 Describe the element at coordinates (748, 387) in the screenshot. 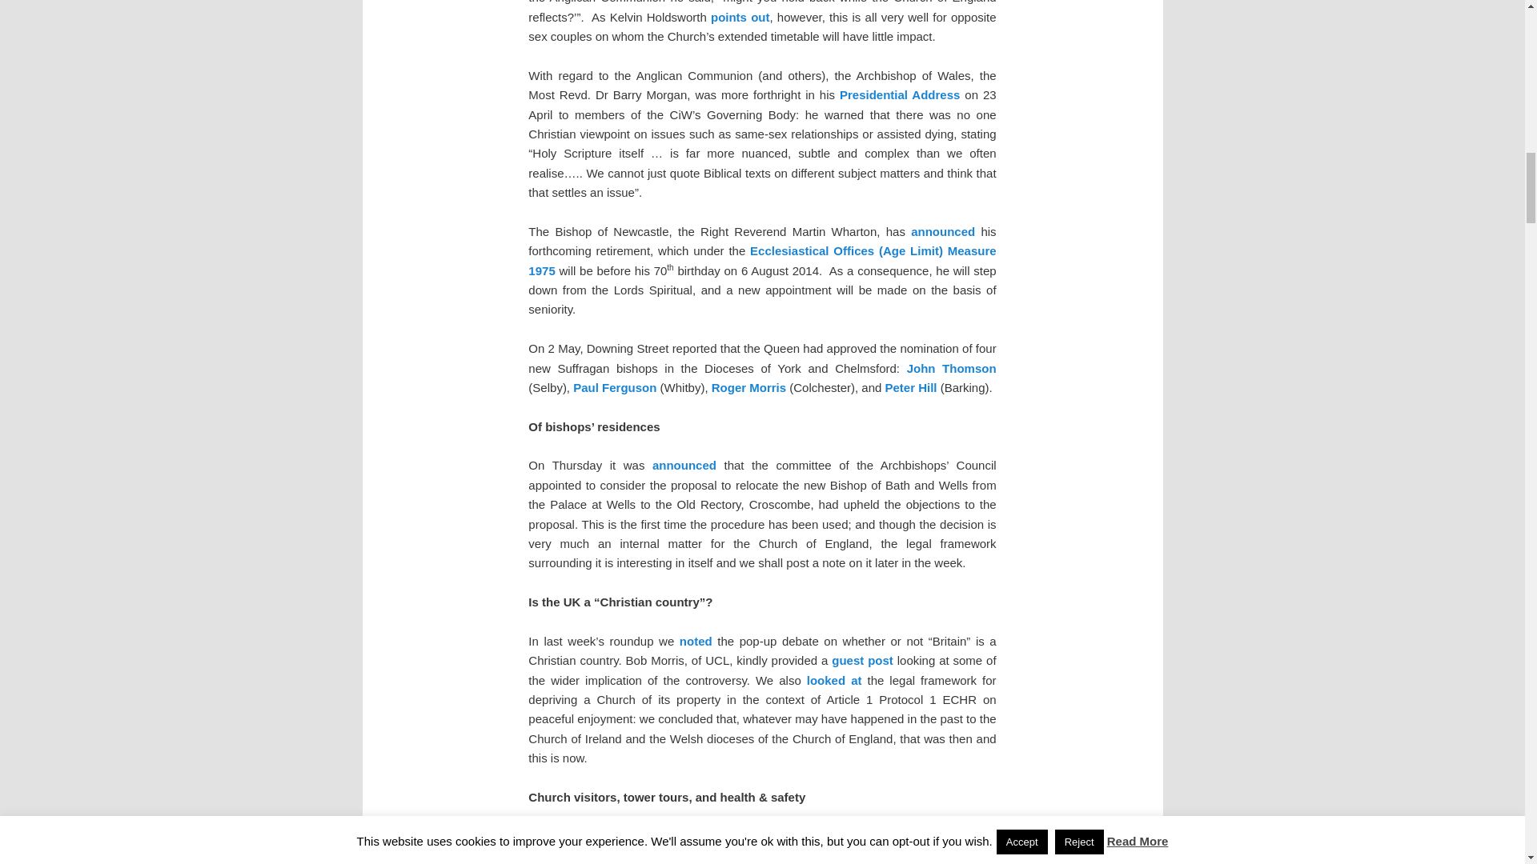

I see `Roger Morris` at that location.